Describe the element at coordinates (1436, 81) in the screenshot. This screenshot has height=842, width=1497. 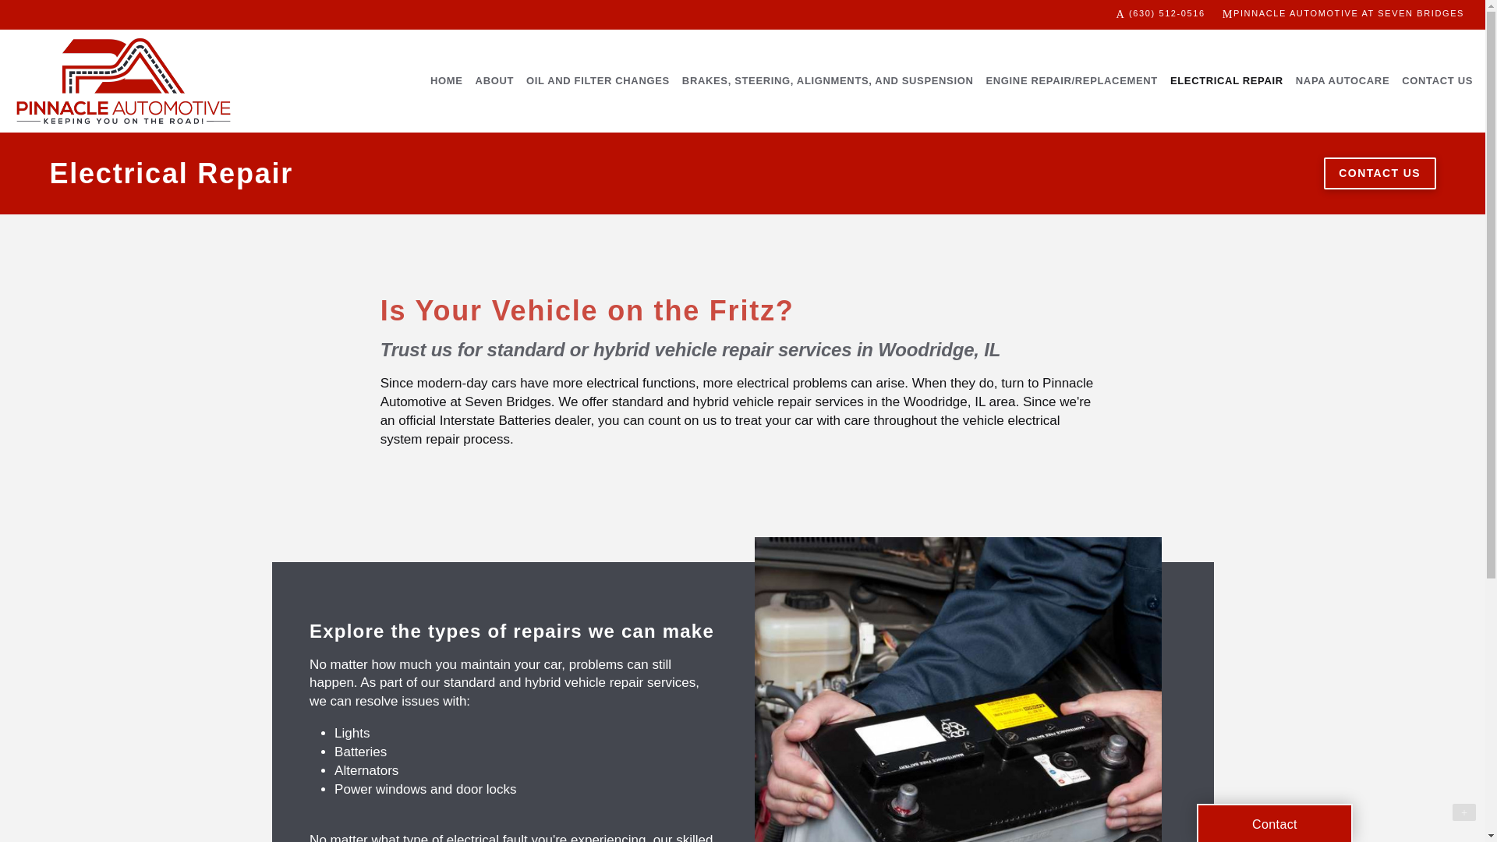
I see `CONTACT US` at that location.